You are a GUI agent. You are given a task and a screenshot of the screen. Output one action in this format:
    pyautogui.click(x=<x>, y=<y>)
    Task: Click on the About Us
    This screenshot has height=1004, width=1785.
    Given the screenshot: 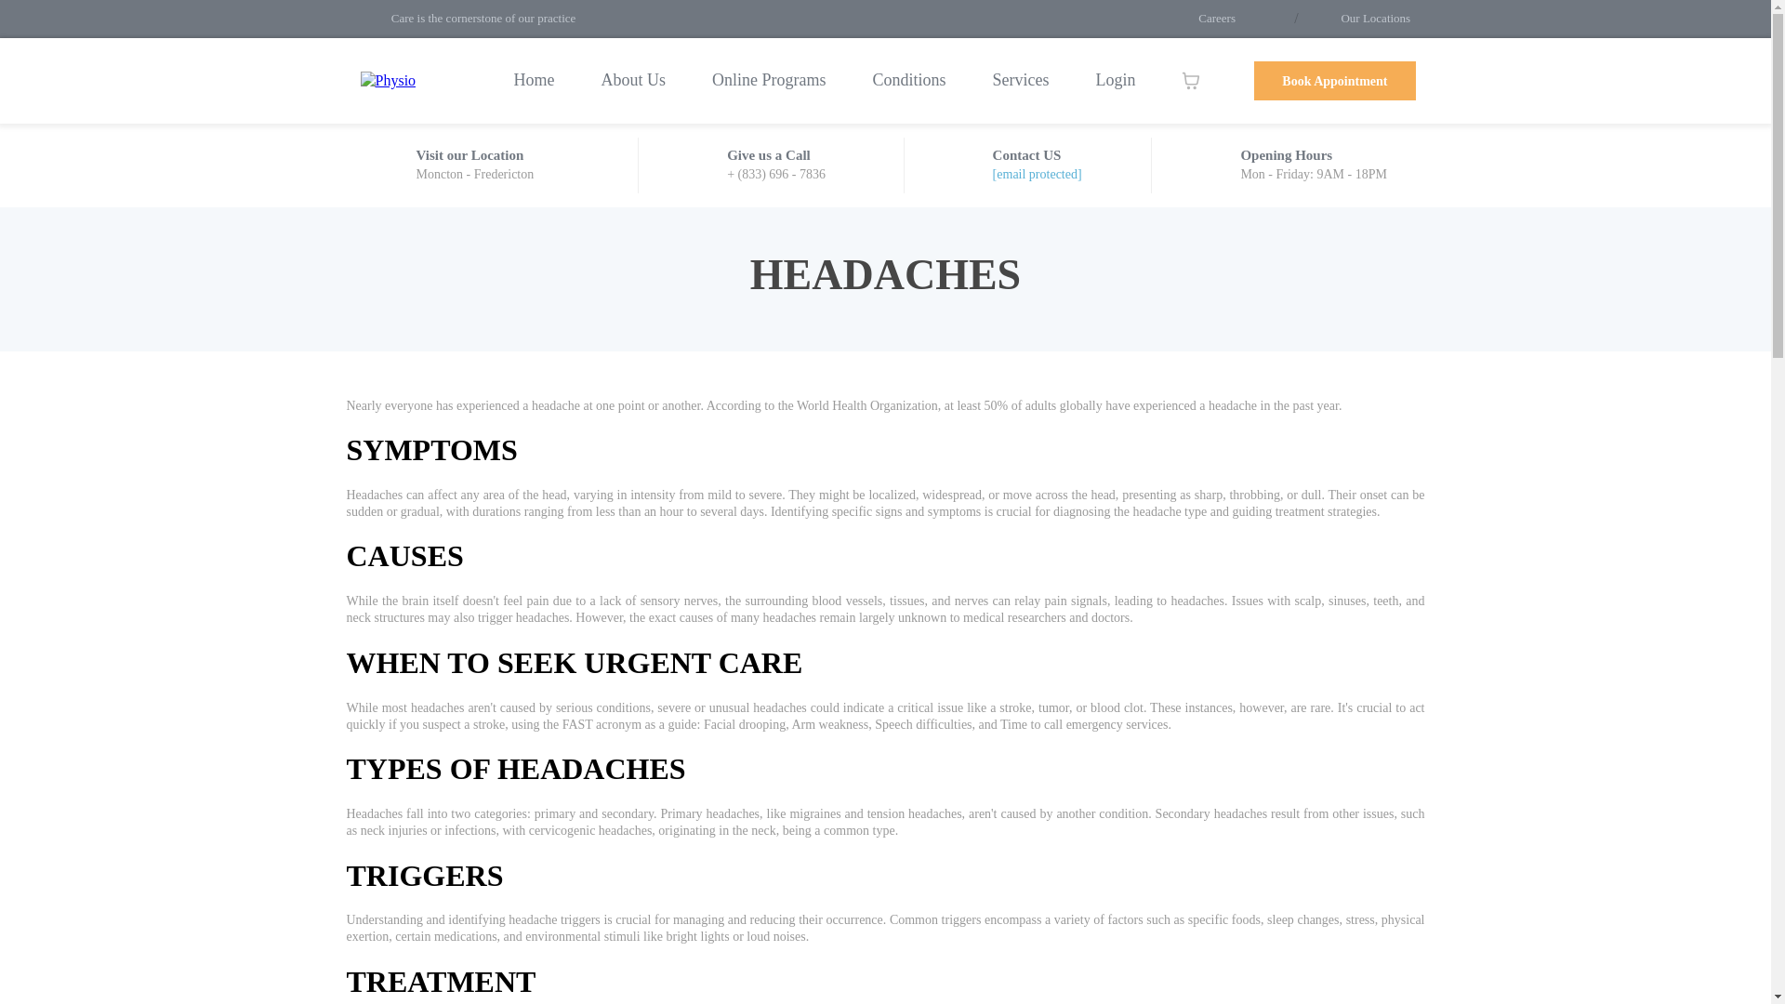 What is the action you would take?
    pyautogui.click(x=634, y=80)
    